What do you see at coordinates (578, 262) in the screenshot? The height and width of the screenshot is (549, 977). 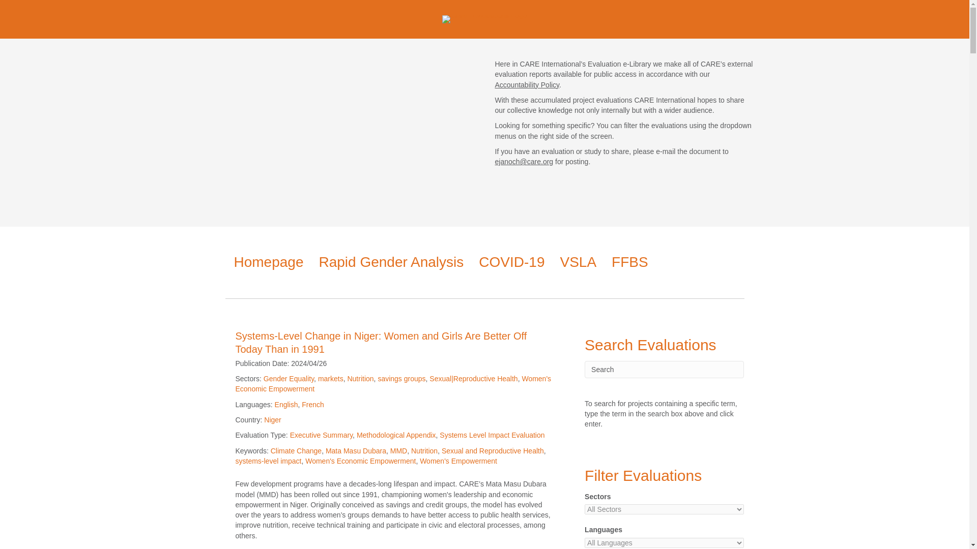 I see `VSLA` at bounding box center [578, 262].